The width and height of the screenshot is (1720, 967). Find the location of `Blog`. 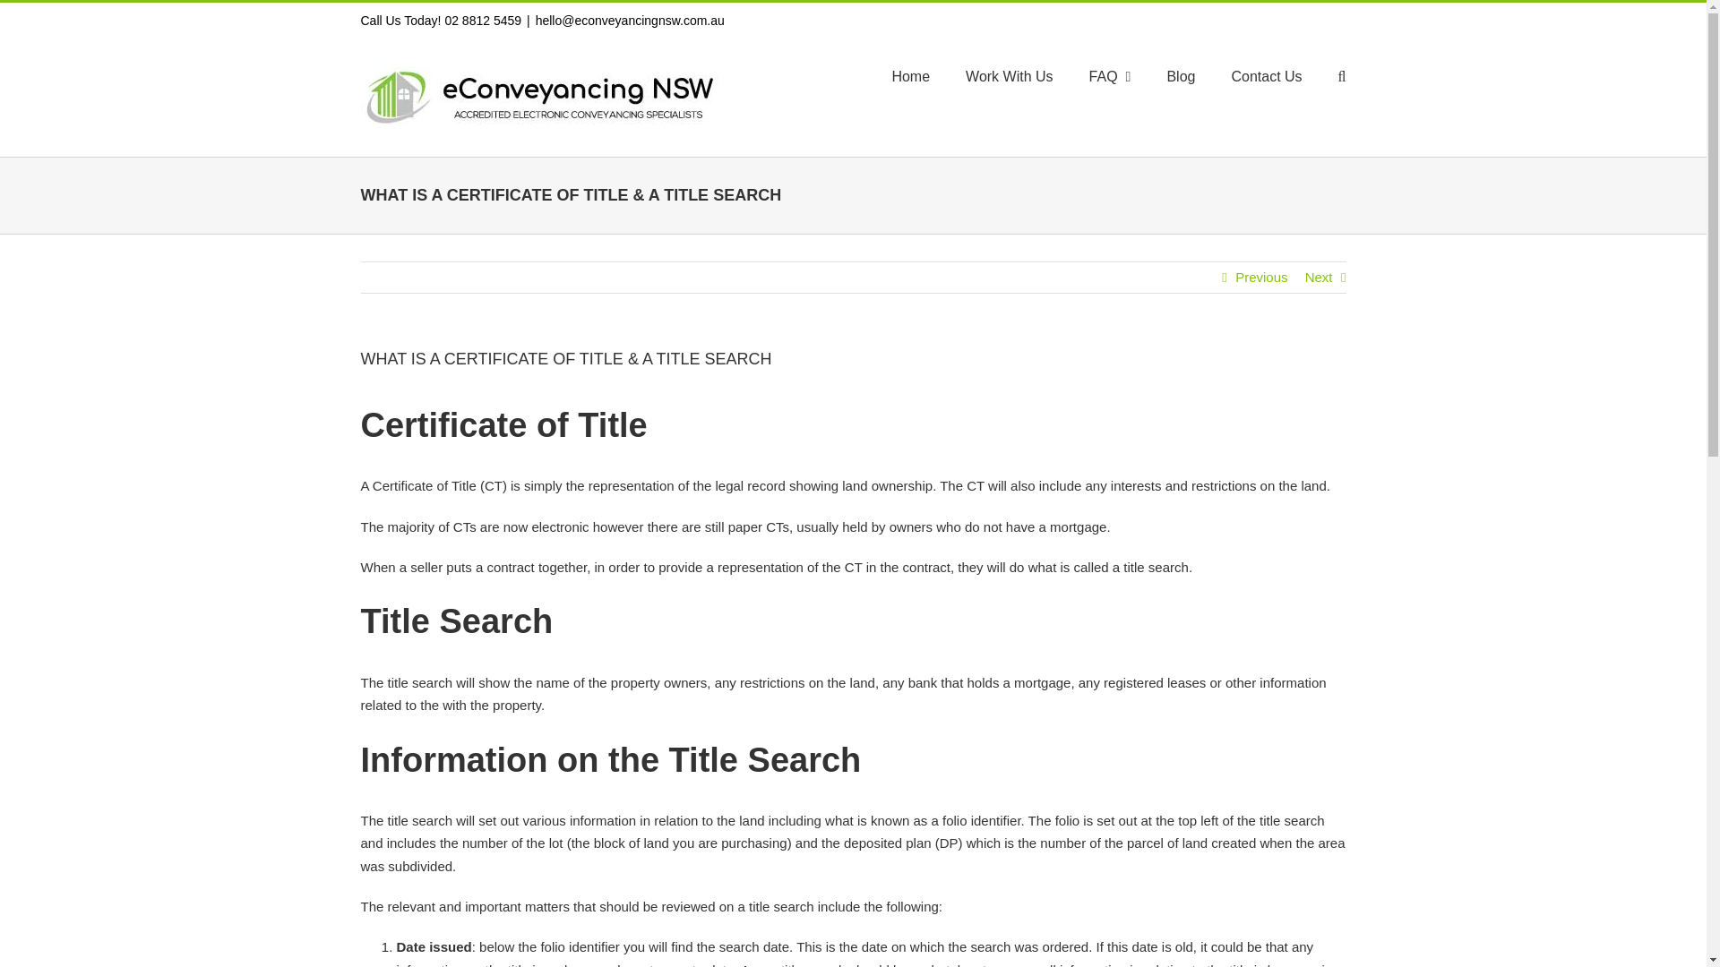

Blog is located at coordinates (1181, 77).